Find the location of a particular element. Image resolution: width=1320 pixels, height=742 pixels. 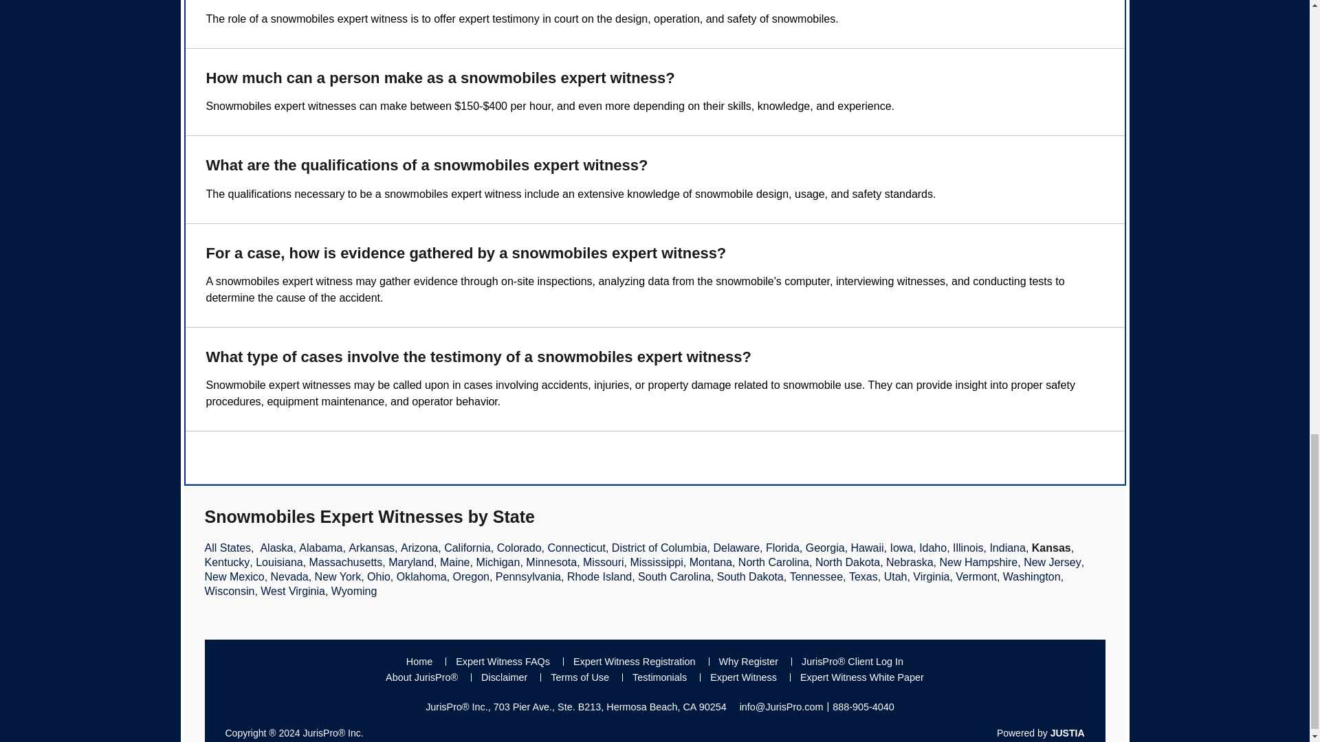

Florida is located at coordinates (782, 548).